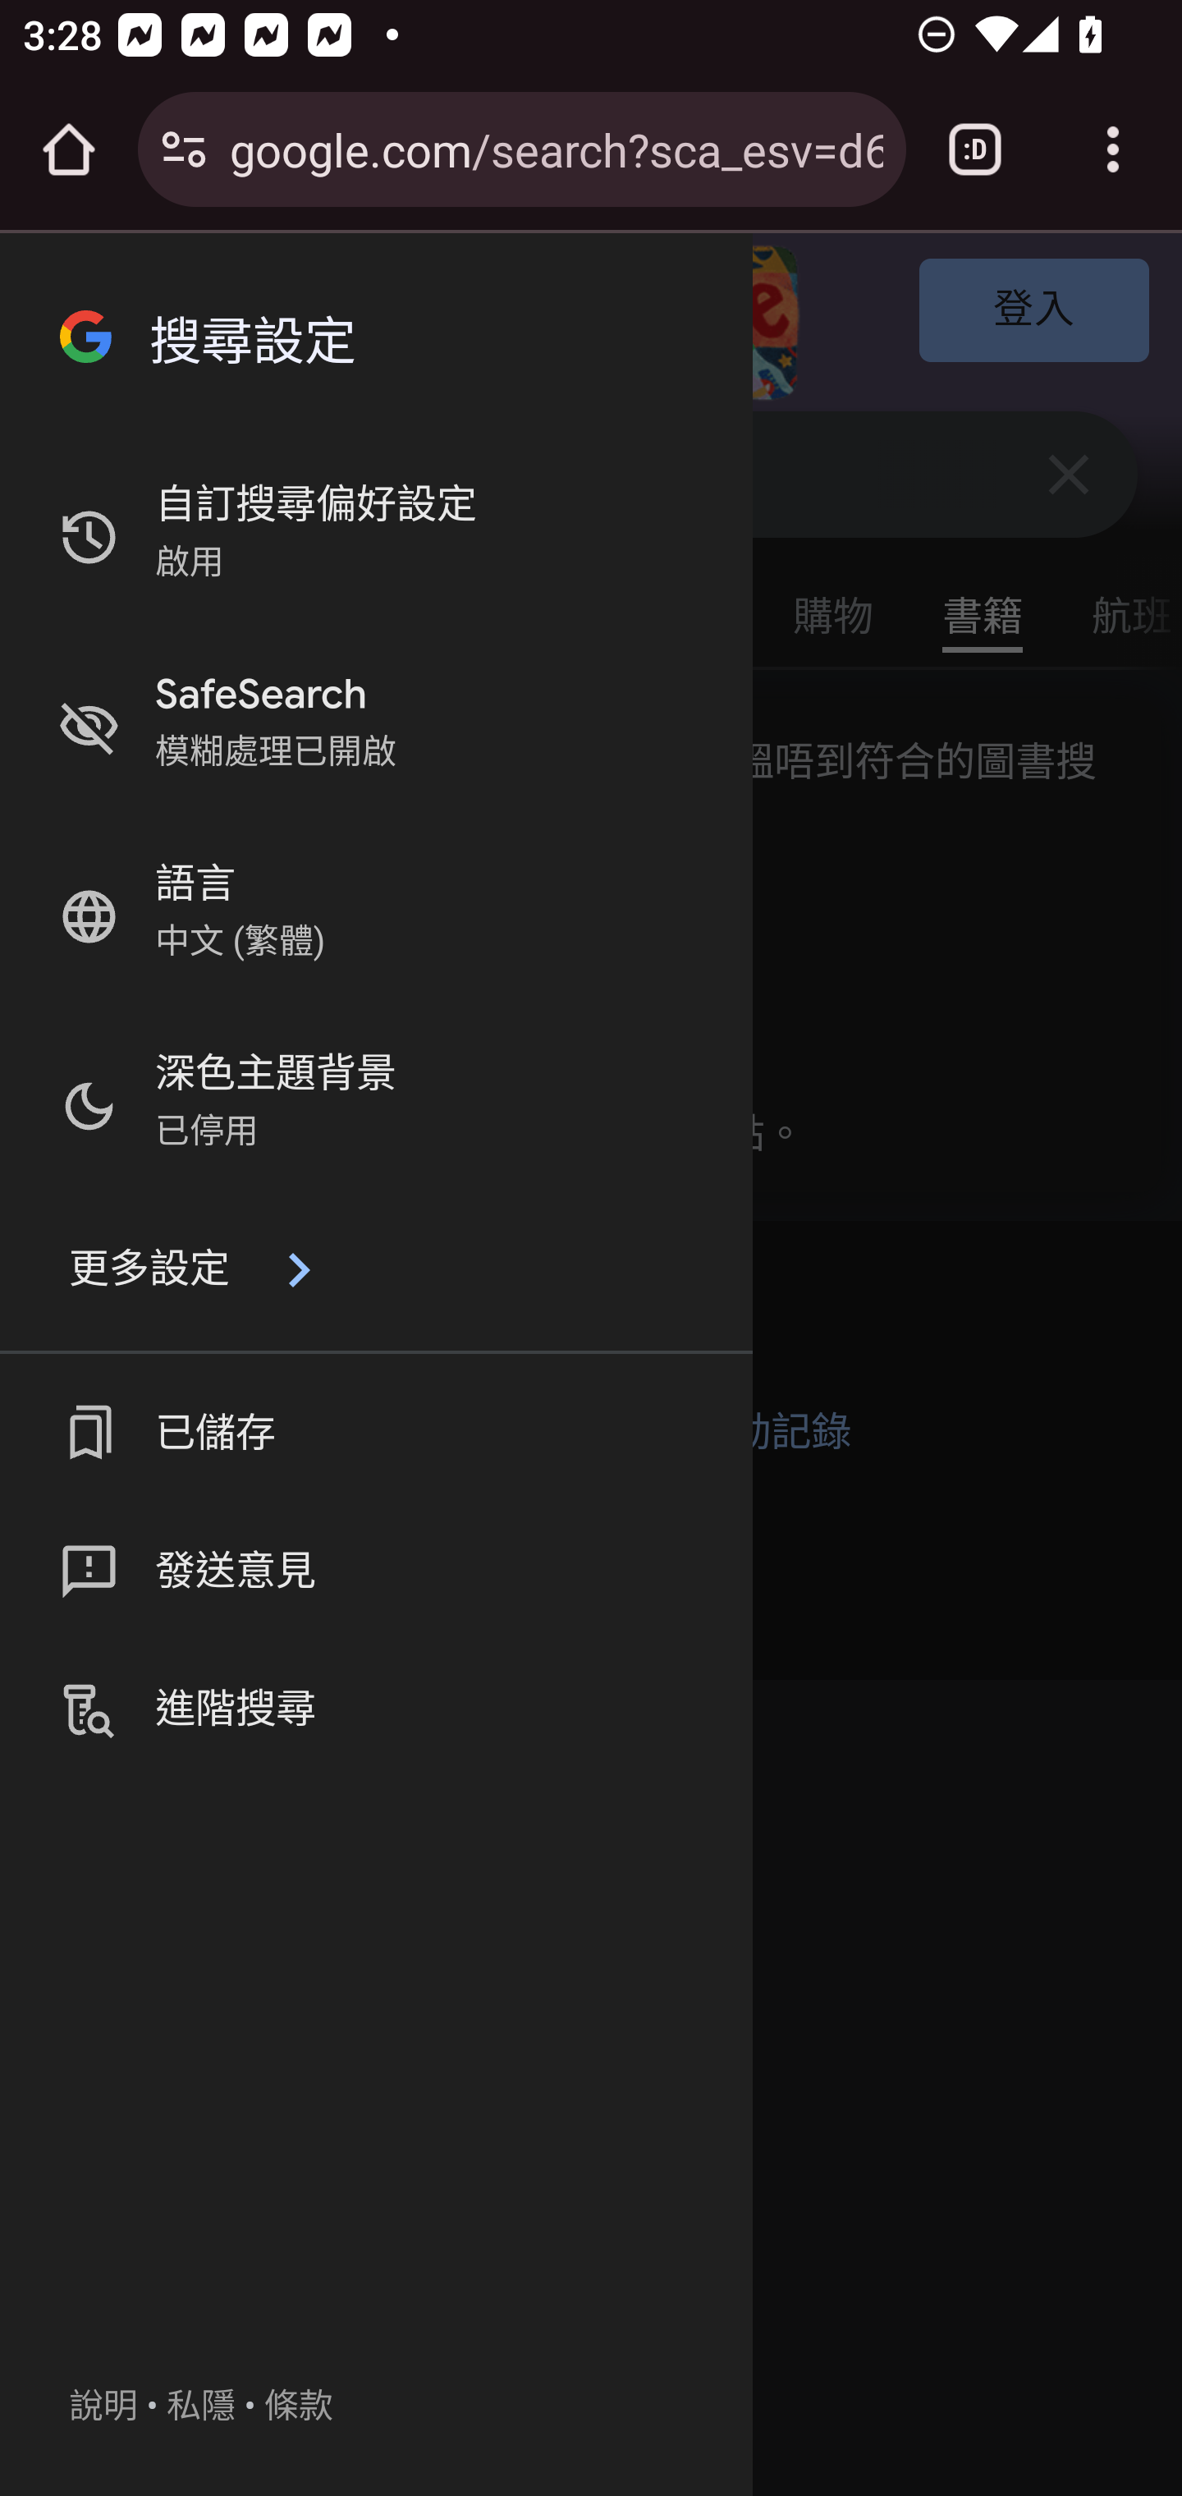  What do you see at coordinates (376, 335) in the screenshot?
I see `關閉導覽列` at bounding box center [376, 335].